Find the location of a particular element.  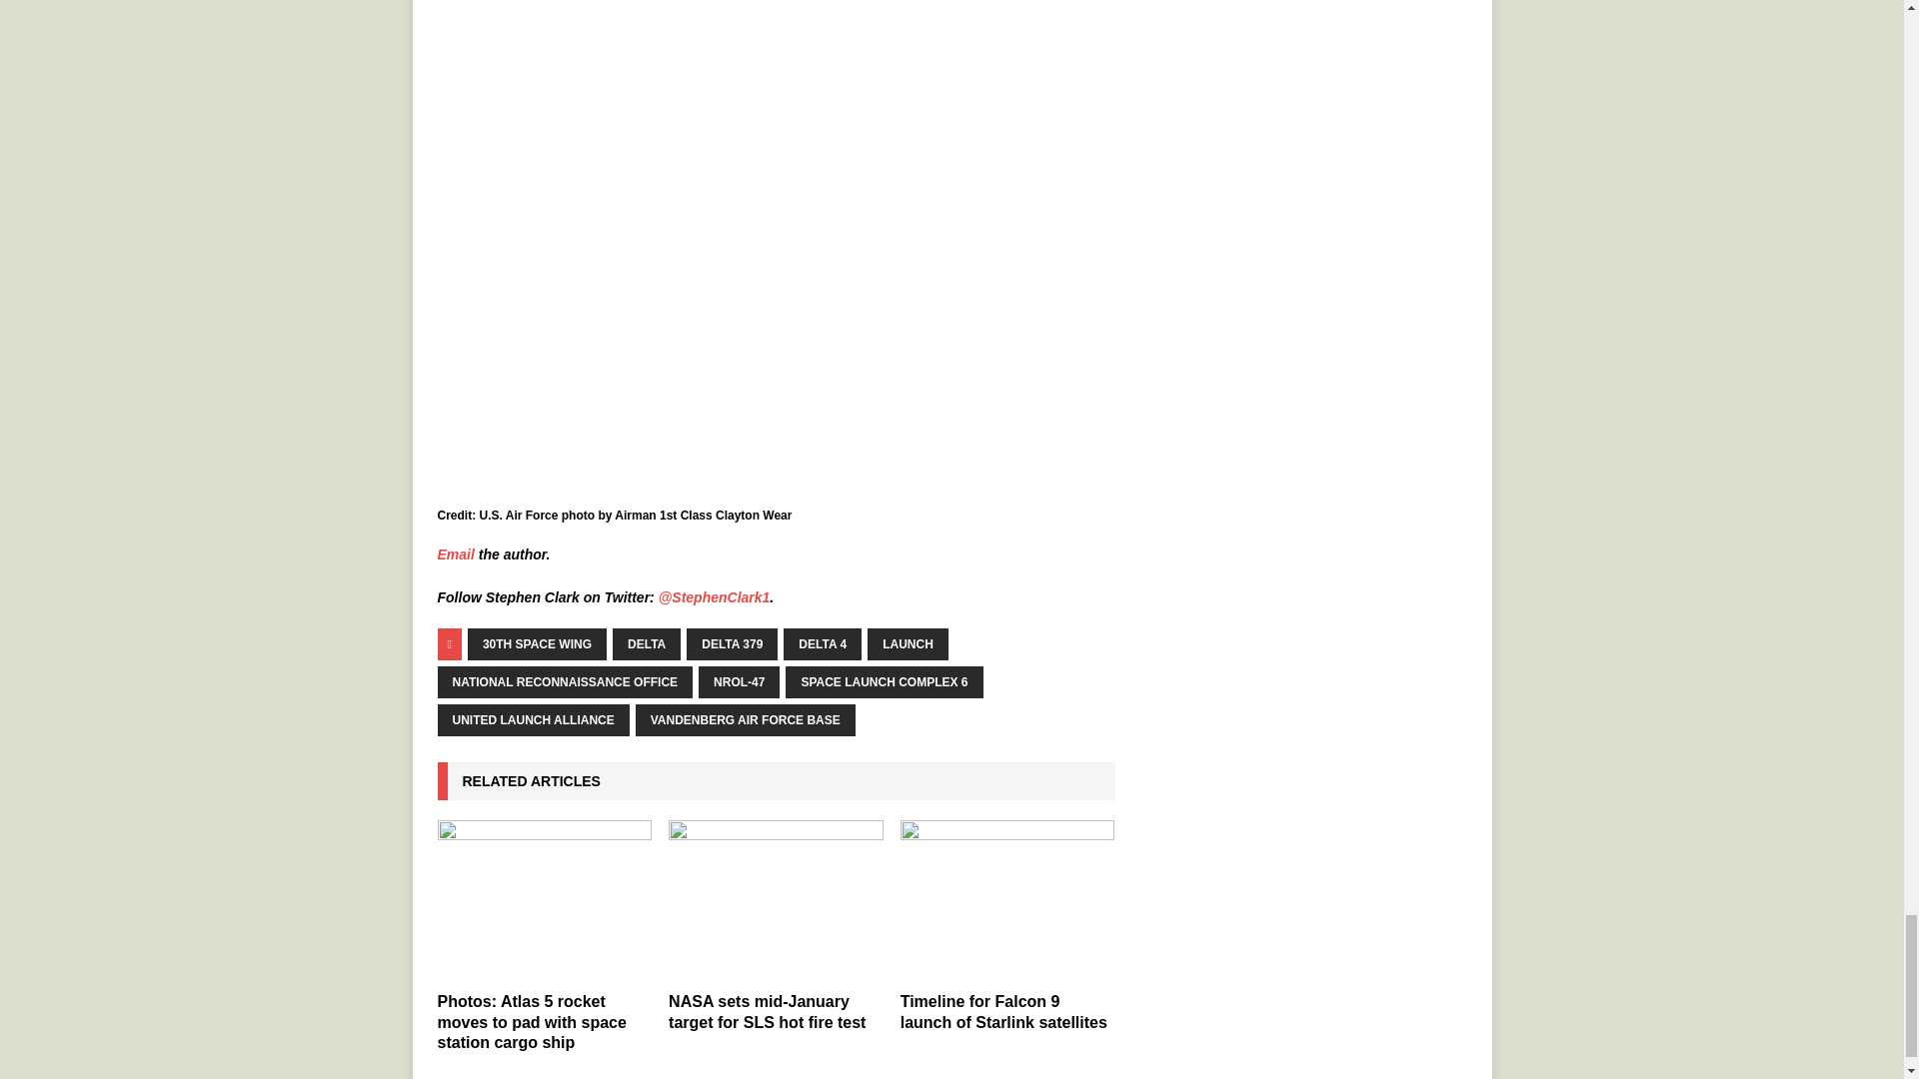

Timeline for Falcon 9 launch of Starlink satellites is located at coordinates (1007, 899).